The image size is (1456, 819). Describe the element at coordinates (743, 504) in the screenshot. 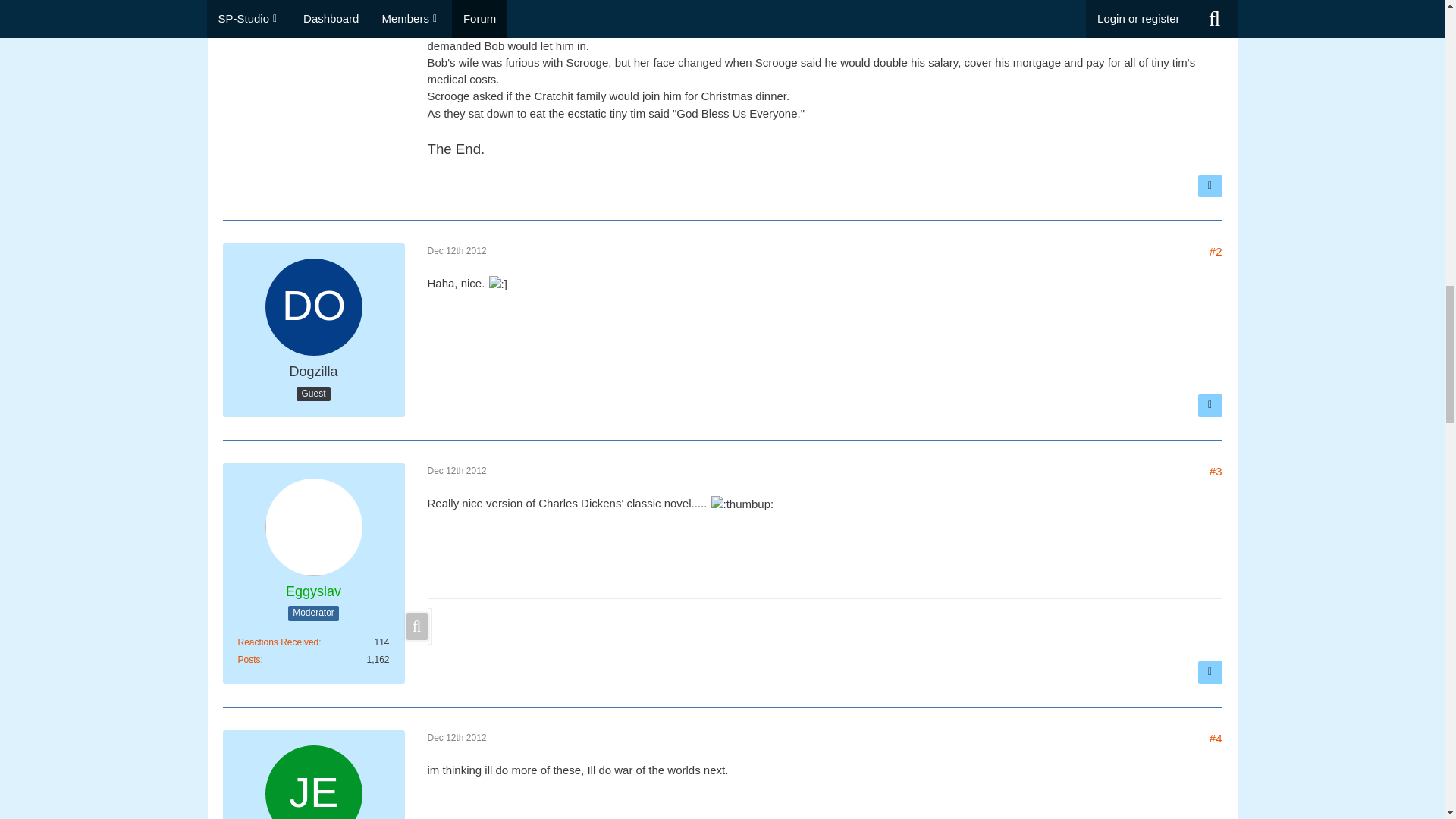

I see `thumbup` at that location.